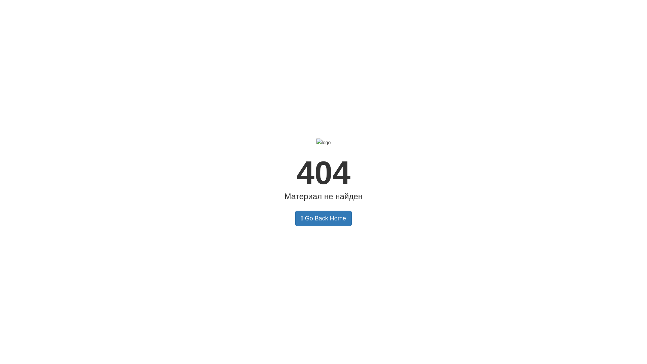  I want to click on Go Back Home, so click(323, 218).